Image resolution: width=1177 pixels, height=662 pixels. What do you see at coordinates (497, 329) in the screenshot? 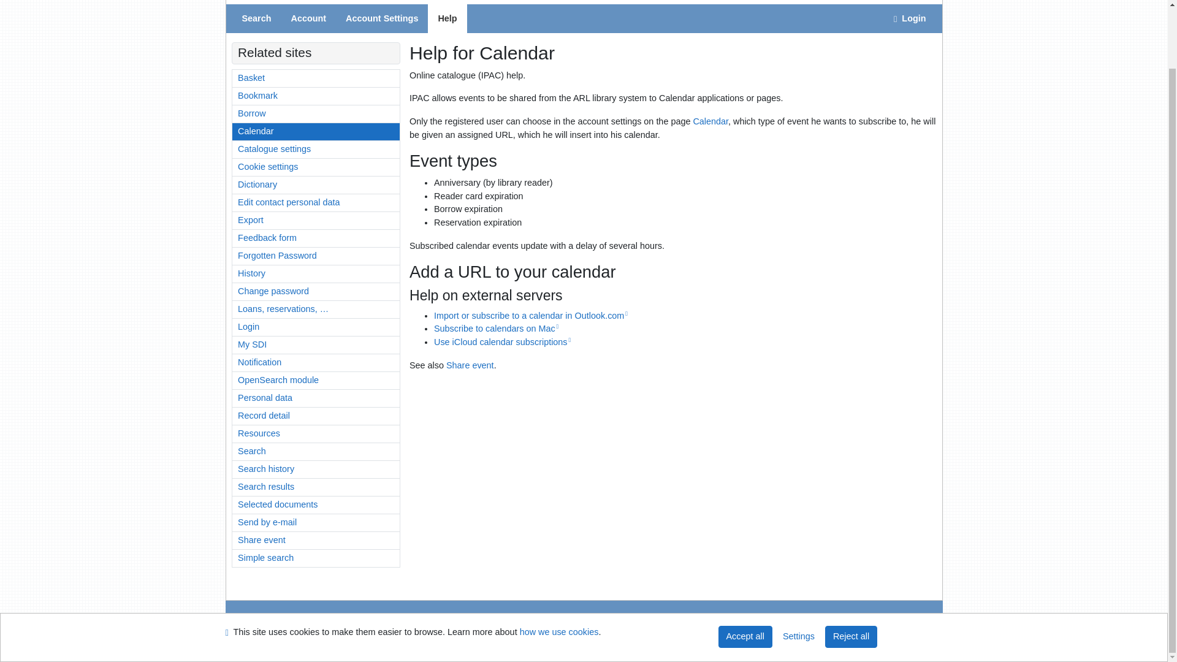
I see `Subscribe to calendars on Mac` at bounding box center [497, 329].